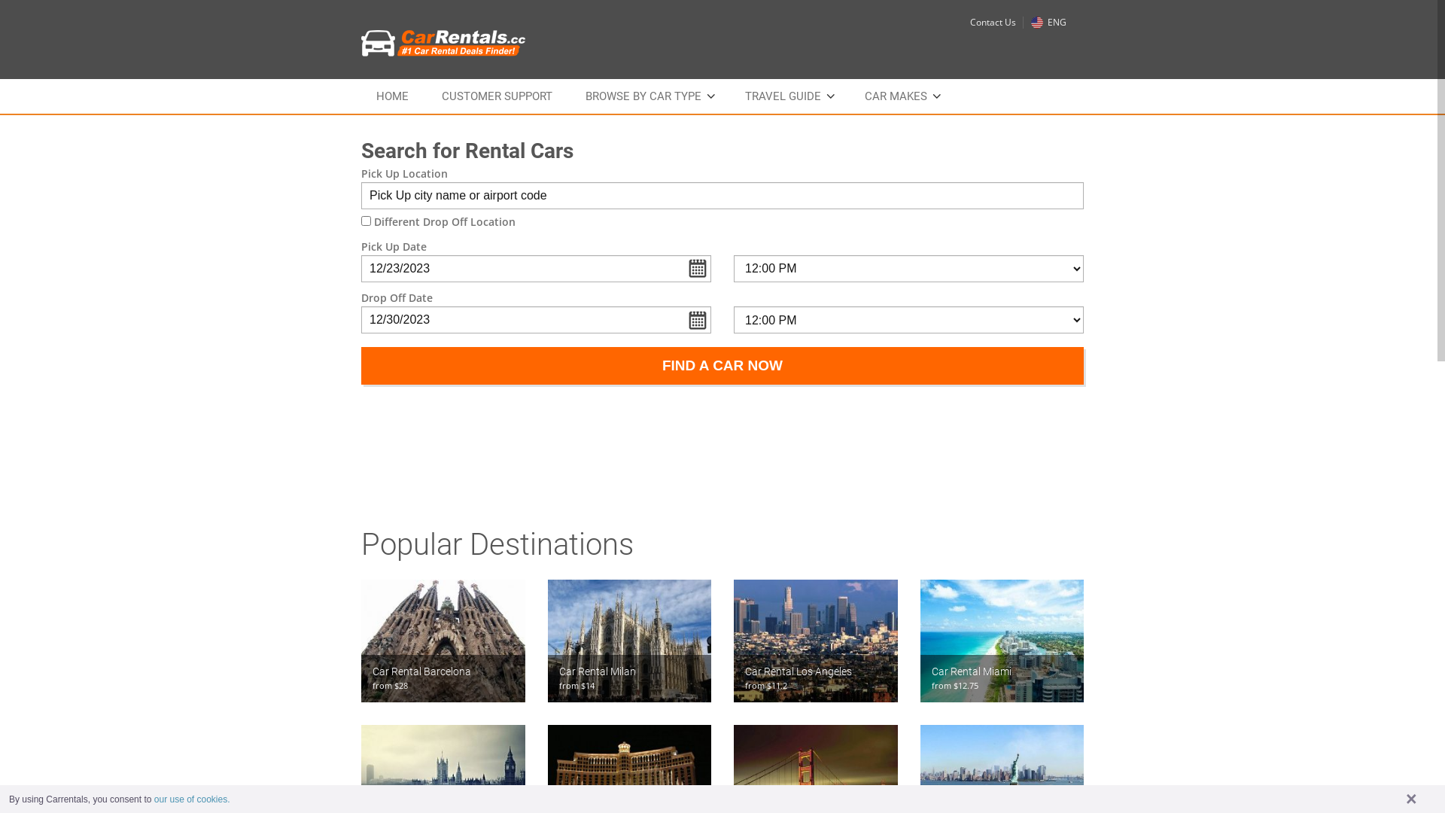 This screenshot has width=1445, height=813. Describe the element at coordinates (1002, 641) in the screenshot. I see `Gaviota en el Top` at that location.